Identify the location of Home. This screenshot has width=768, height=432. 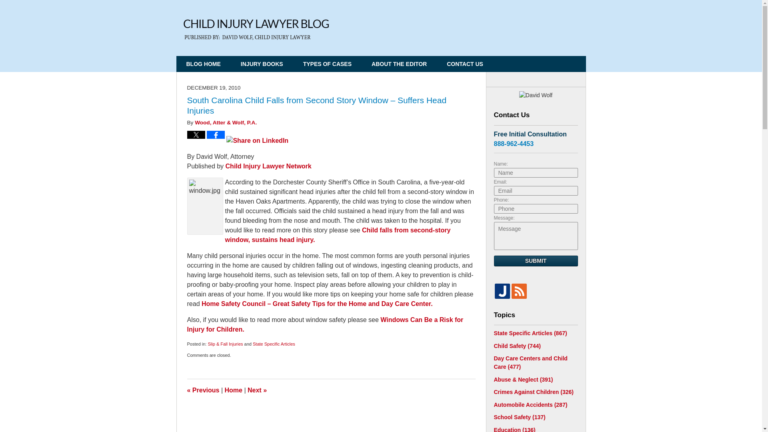
(234, 390).